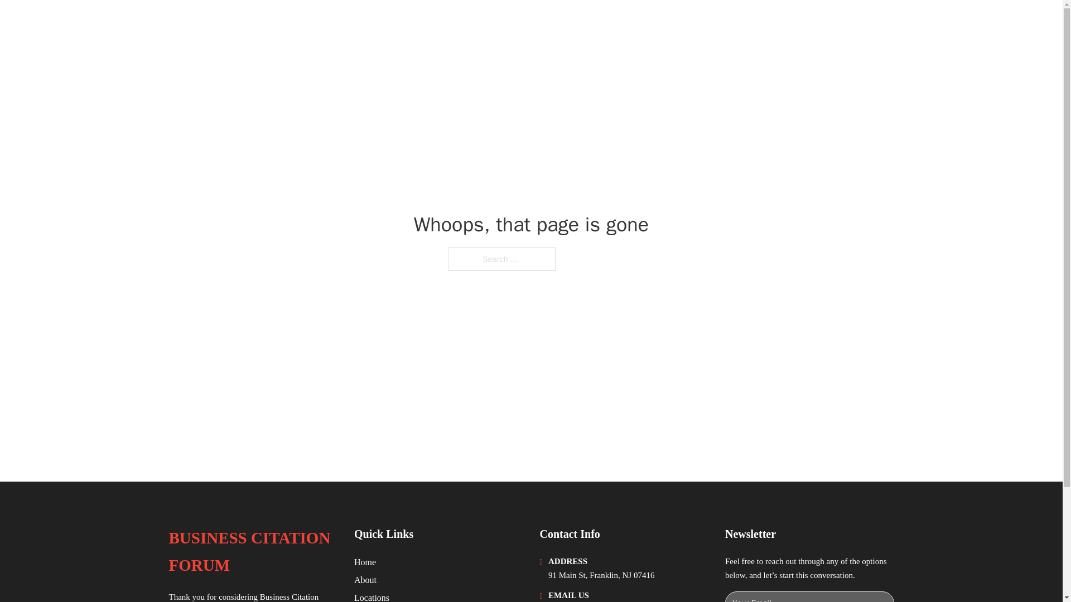 Image resolution: width=1071 pixels, height=602 pixels. I want to click on Home, so click(365, 562).